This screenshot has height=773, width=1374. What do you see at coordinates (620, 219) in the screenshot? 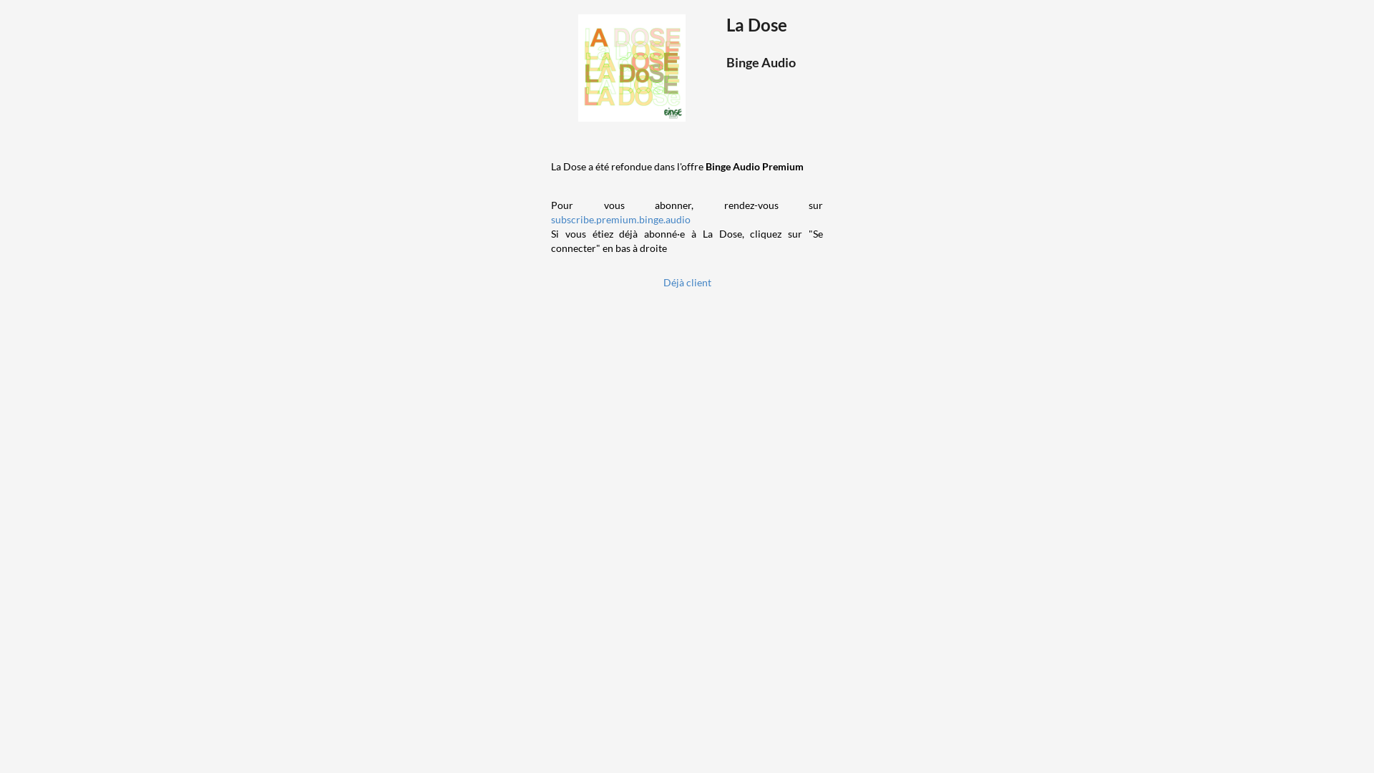
I see `subscribe.premium.binge.audio` at bounding box center [620, 219].